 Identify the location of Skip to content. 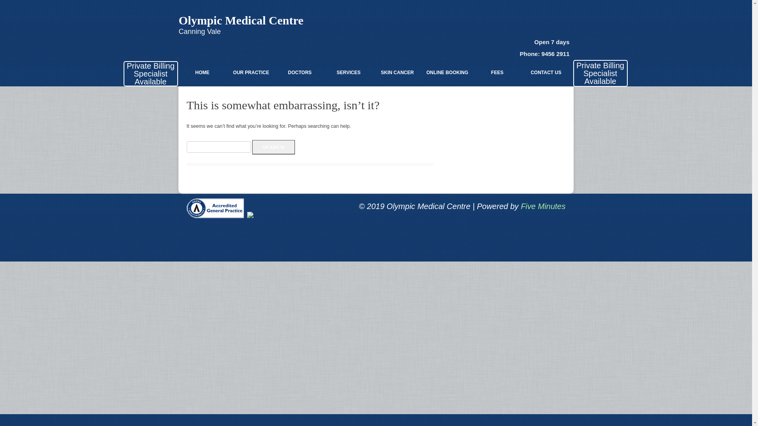
(366, 48).